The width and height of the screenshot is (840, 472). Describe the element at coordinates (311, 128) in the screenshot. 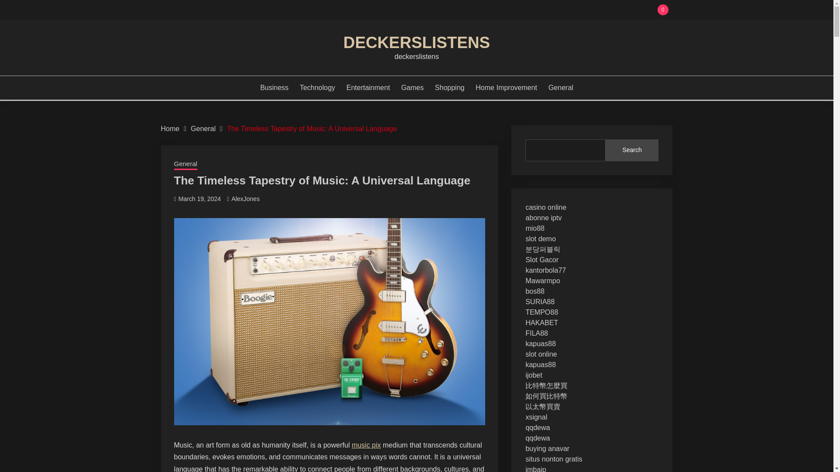

I see `The Timeless Tapestry of Music: A Universal Language` at that location.